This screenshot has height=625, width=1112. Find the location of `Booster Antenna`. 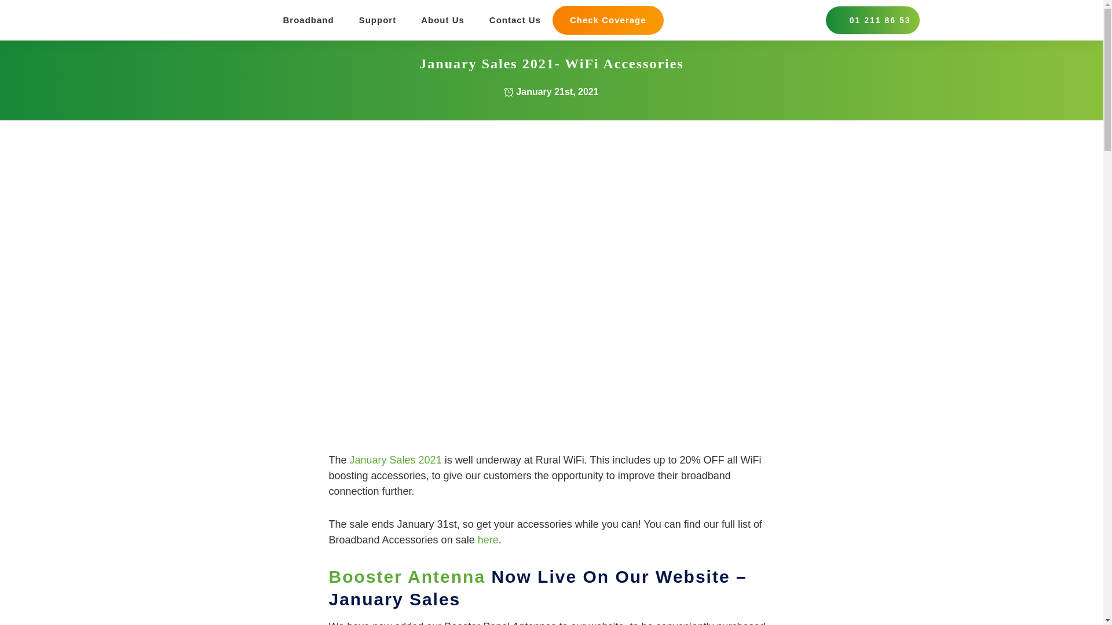

Booster Antenna is located at coordinates (408, 576).